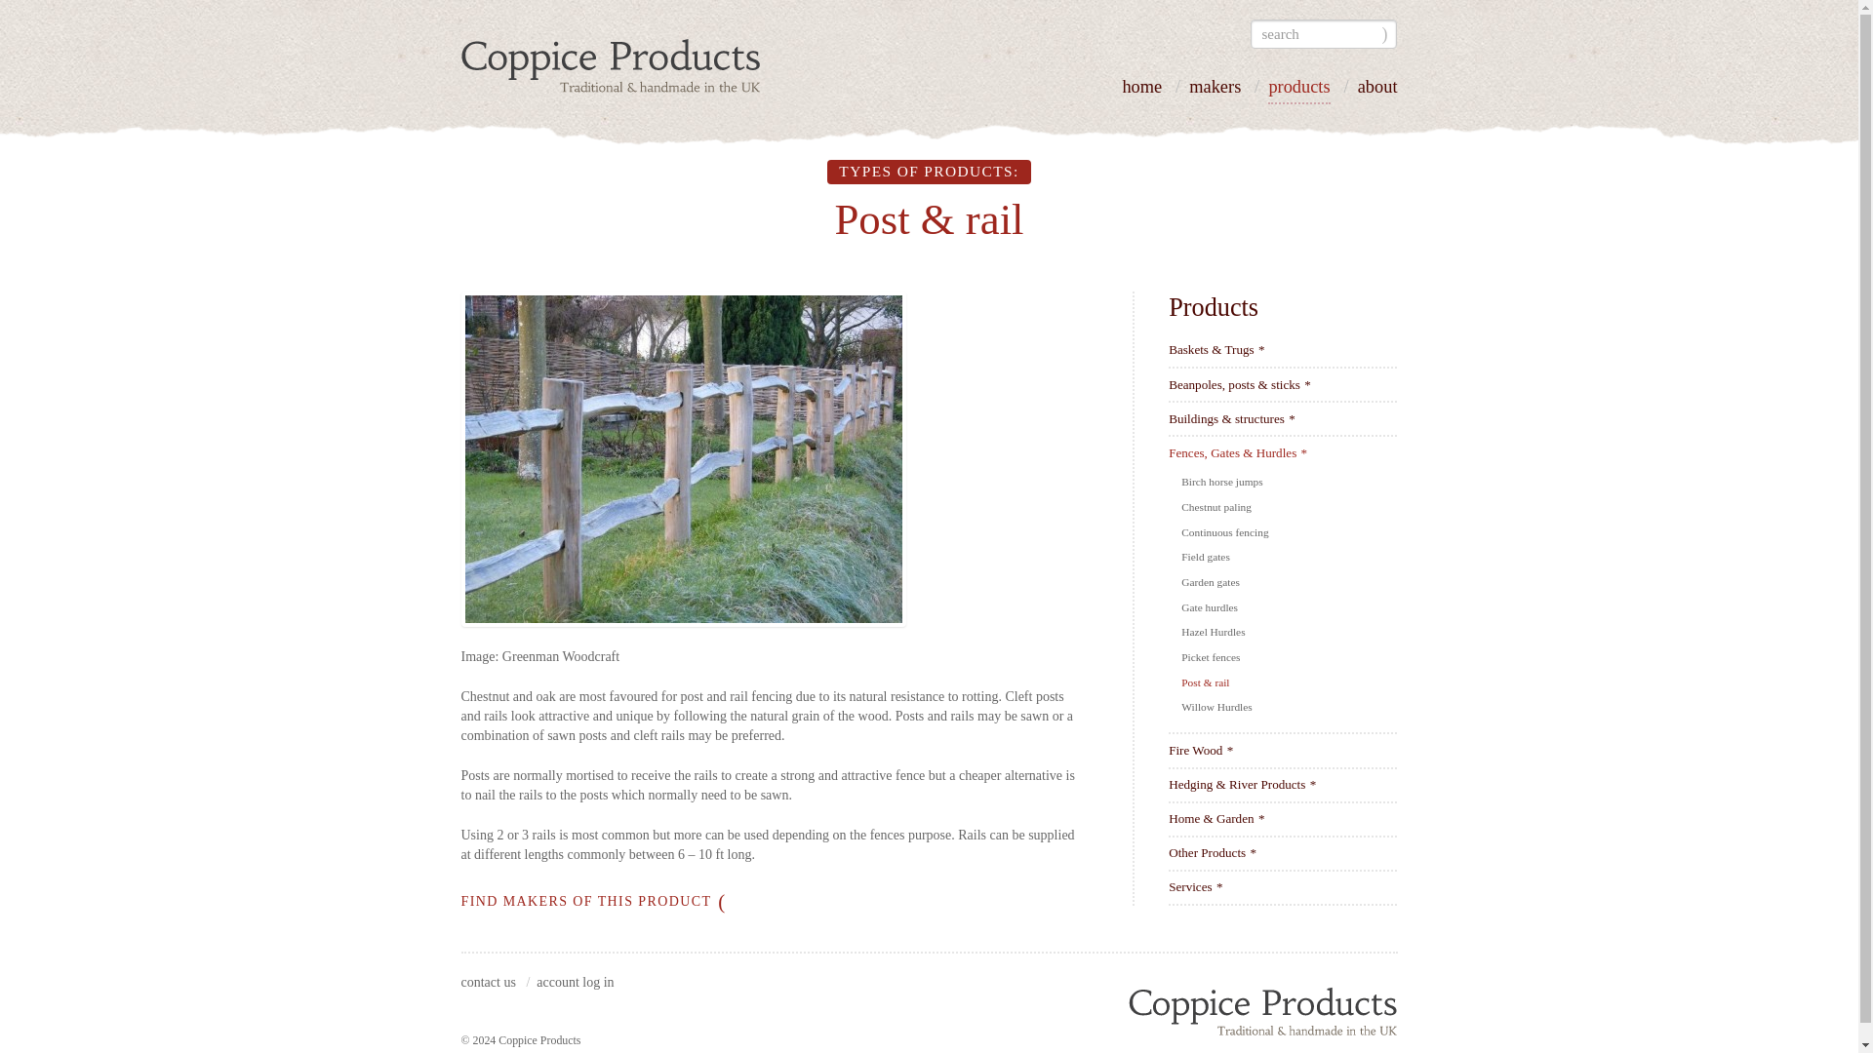 This screenshot has width=1873, height=1053. I want to click on Continuous fencing, so click(1226, 532).